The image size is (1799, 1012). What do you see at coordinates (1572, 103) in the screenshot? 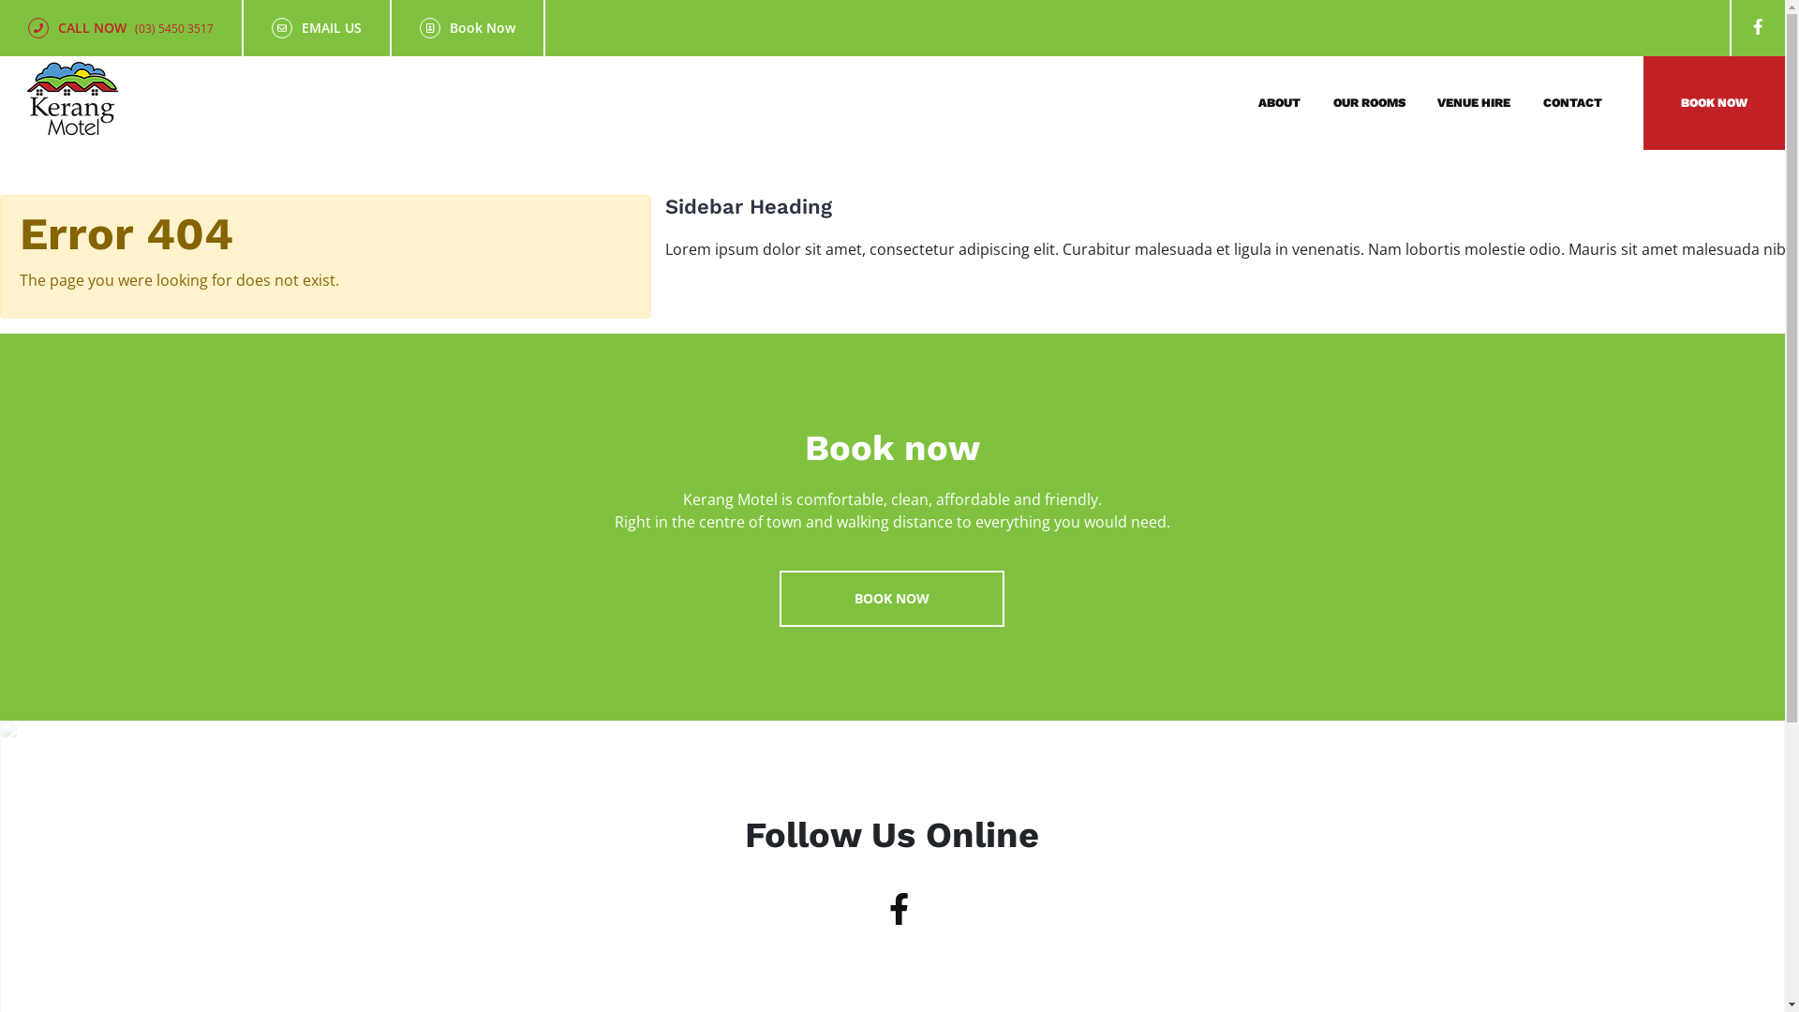
I see `CONTACT` at bounding box center [1572, 103].